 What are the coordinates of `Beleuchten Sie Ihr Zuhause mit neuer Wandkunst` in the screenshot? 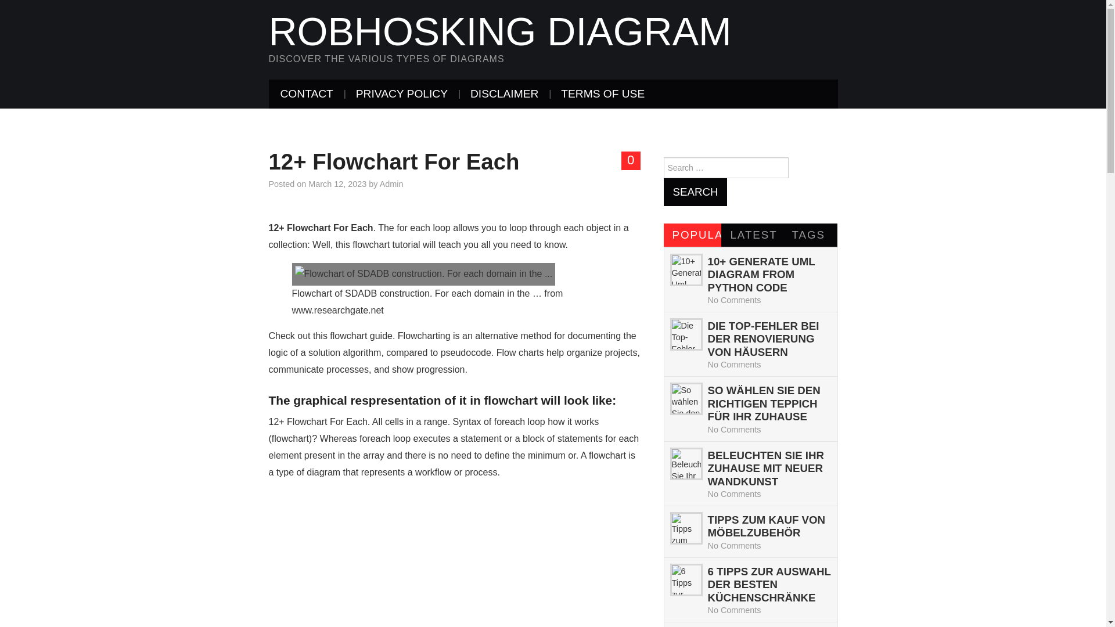 It's located at (685, 464).